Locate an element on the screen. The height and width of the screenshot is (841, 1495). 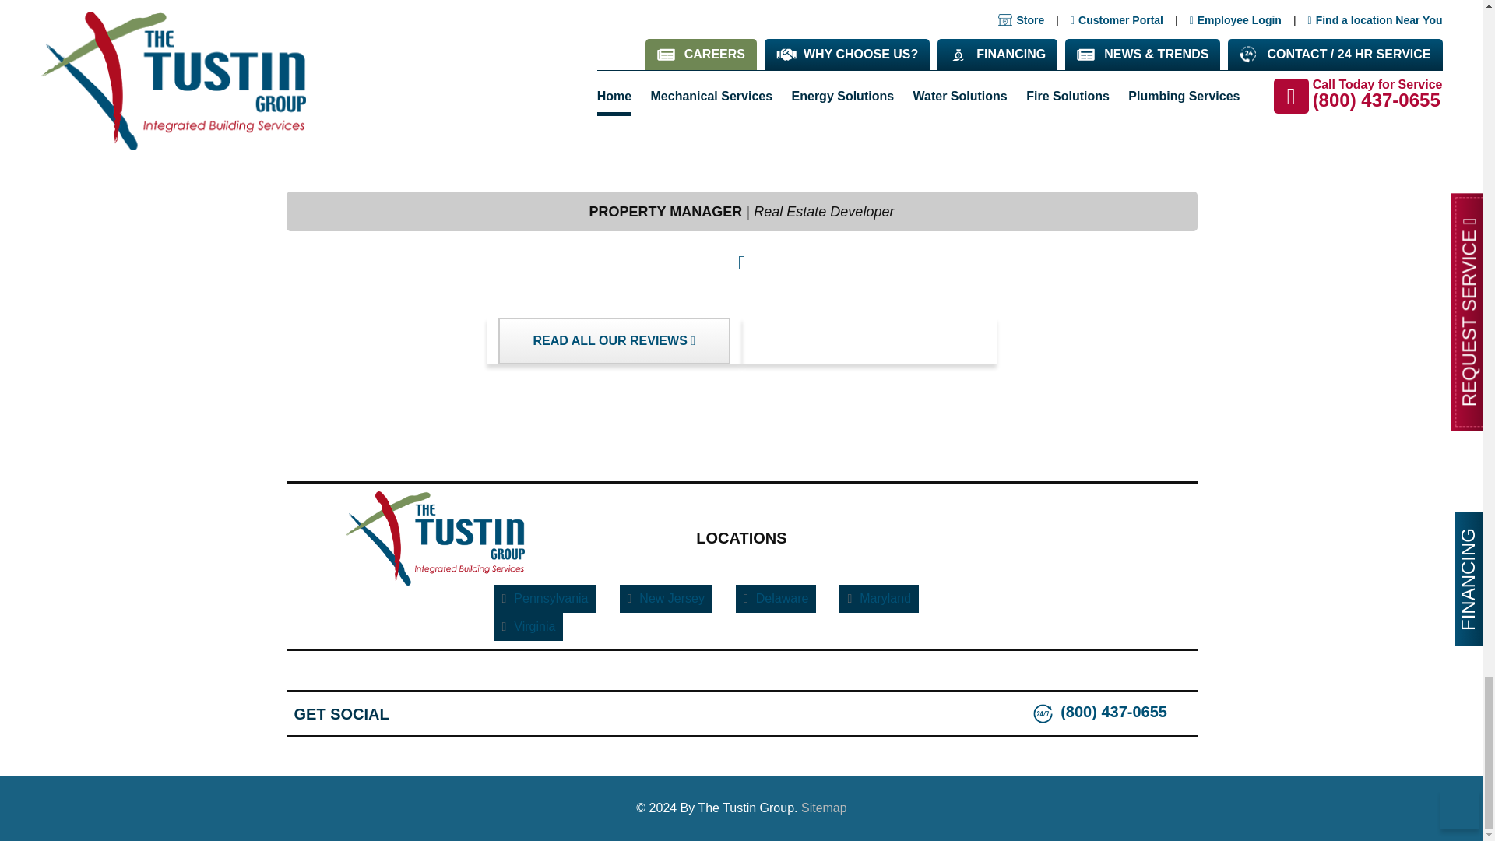
GMB is located at coordinates (437, 713).